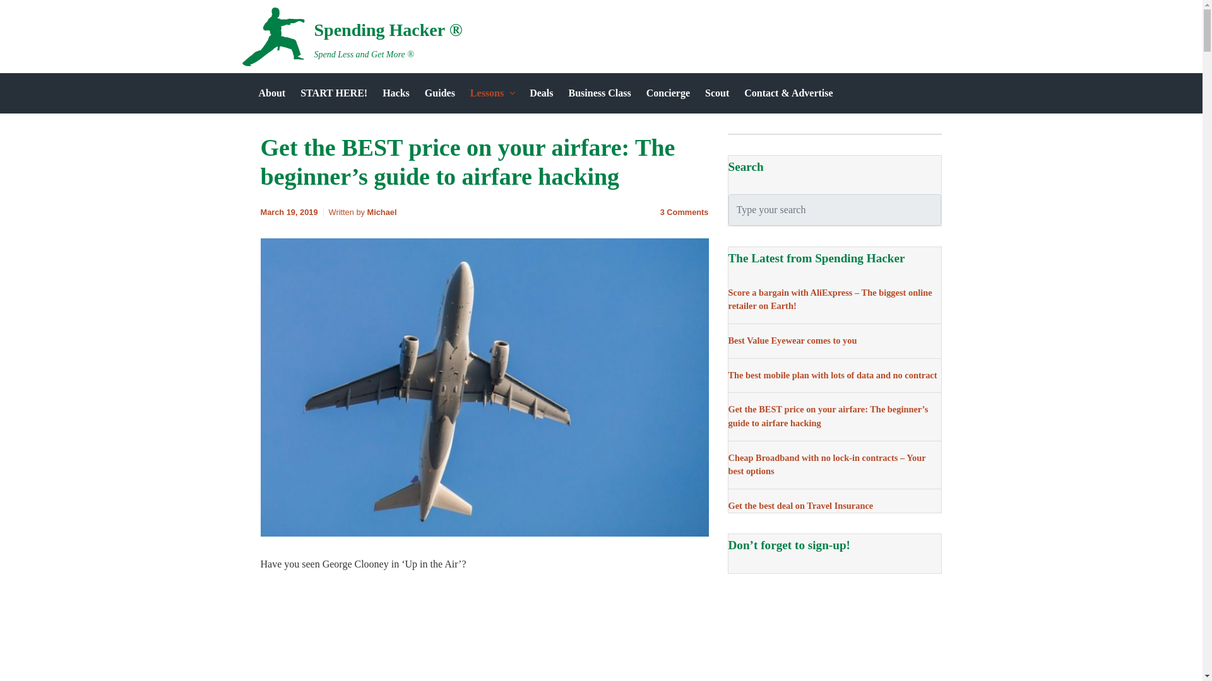  Describe the element at coordinates (333, 93) in the screenshot. I see `START HERE!` at that location.